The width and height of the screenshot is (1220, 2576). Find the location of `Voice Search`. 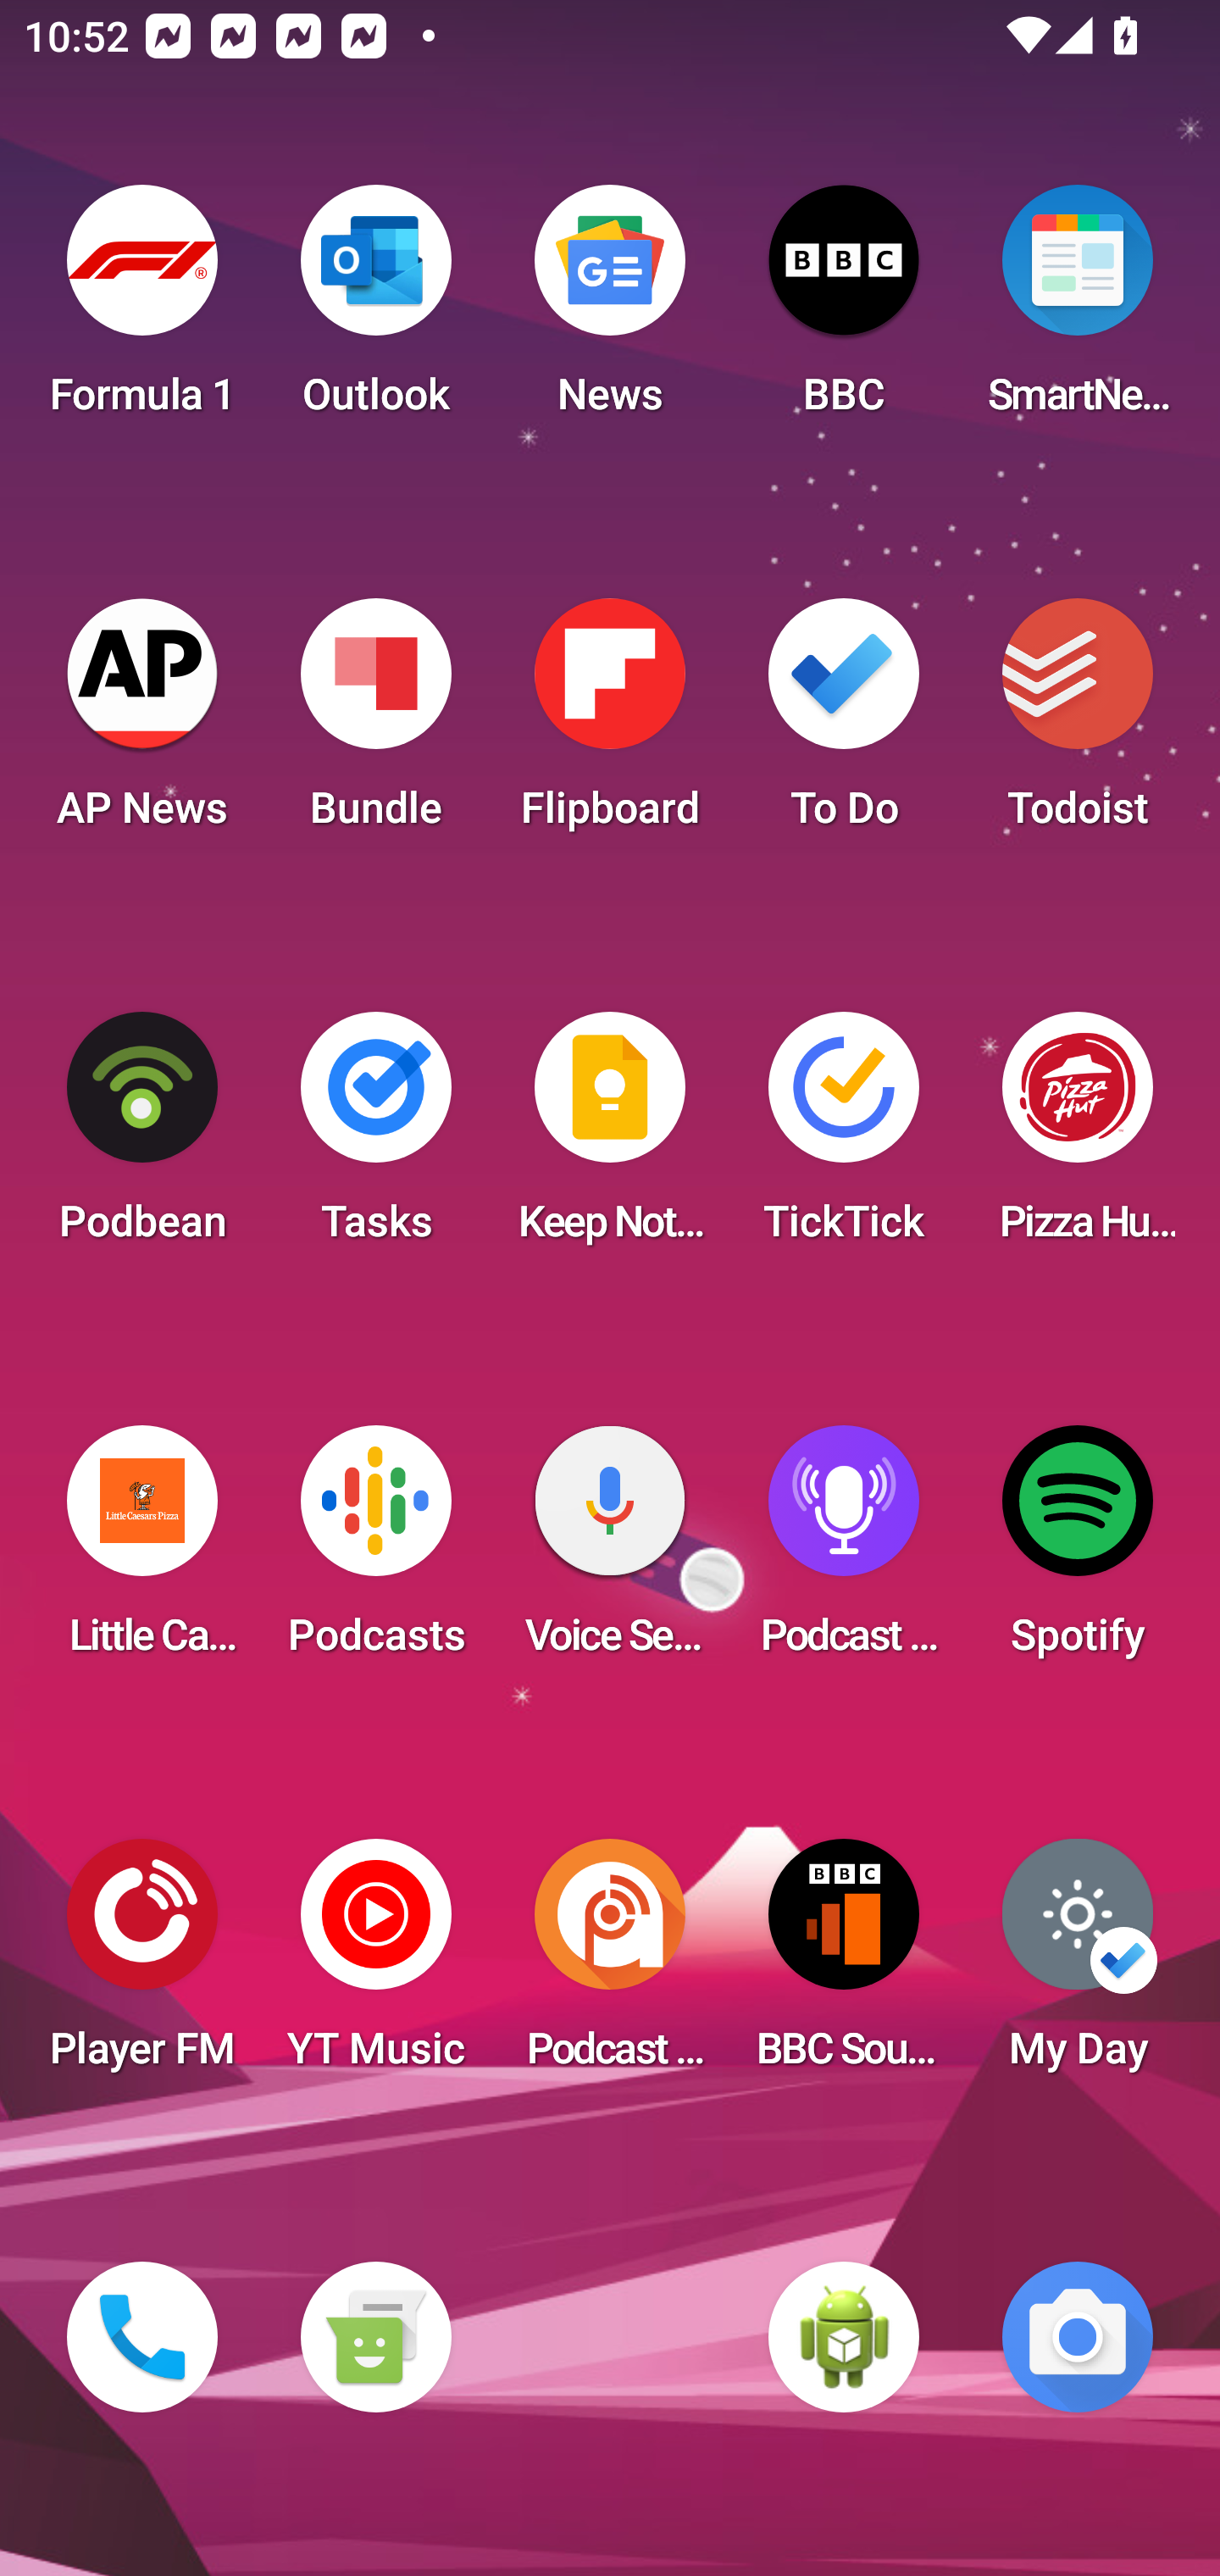

Voice Search is located at coordinates (610, 1551).